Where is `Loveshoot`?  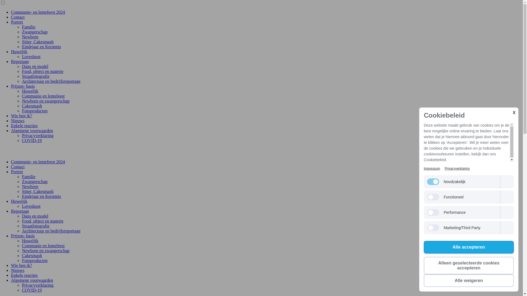
Loveshoot is located at coordinates (31, 206).